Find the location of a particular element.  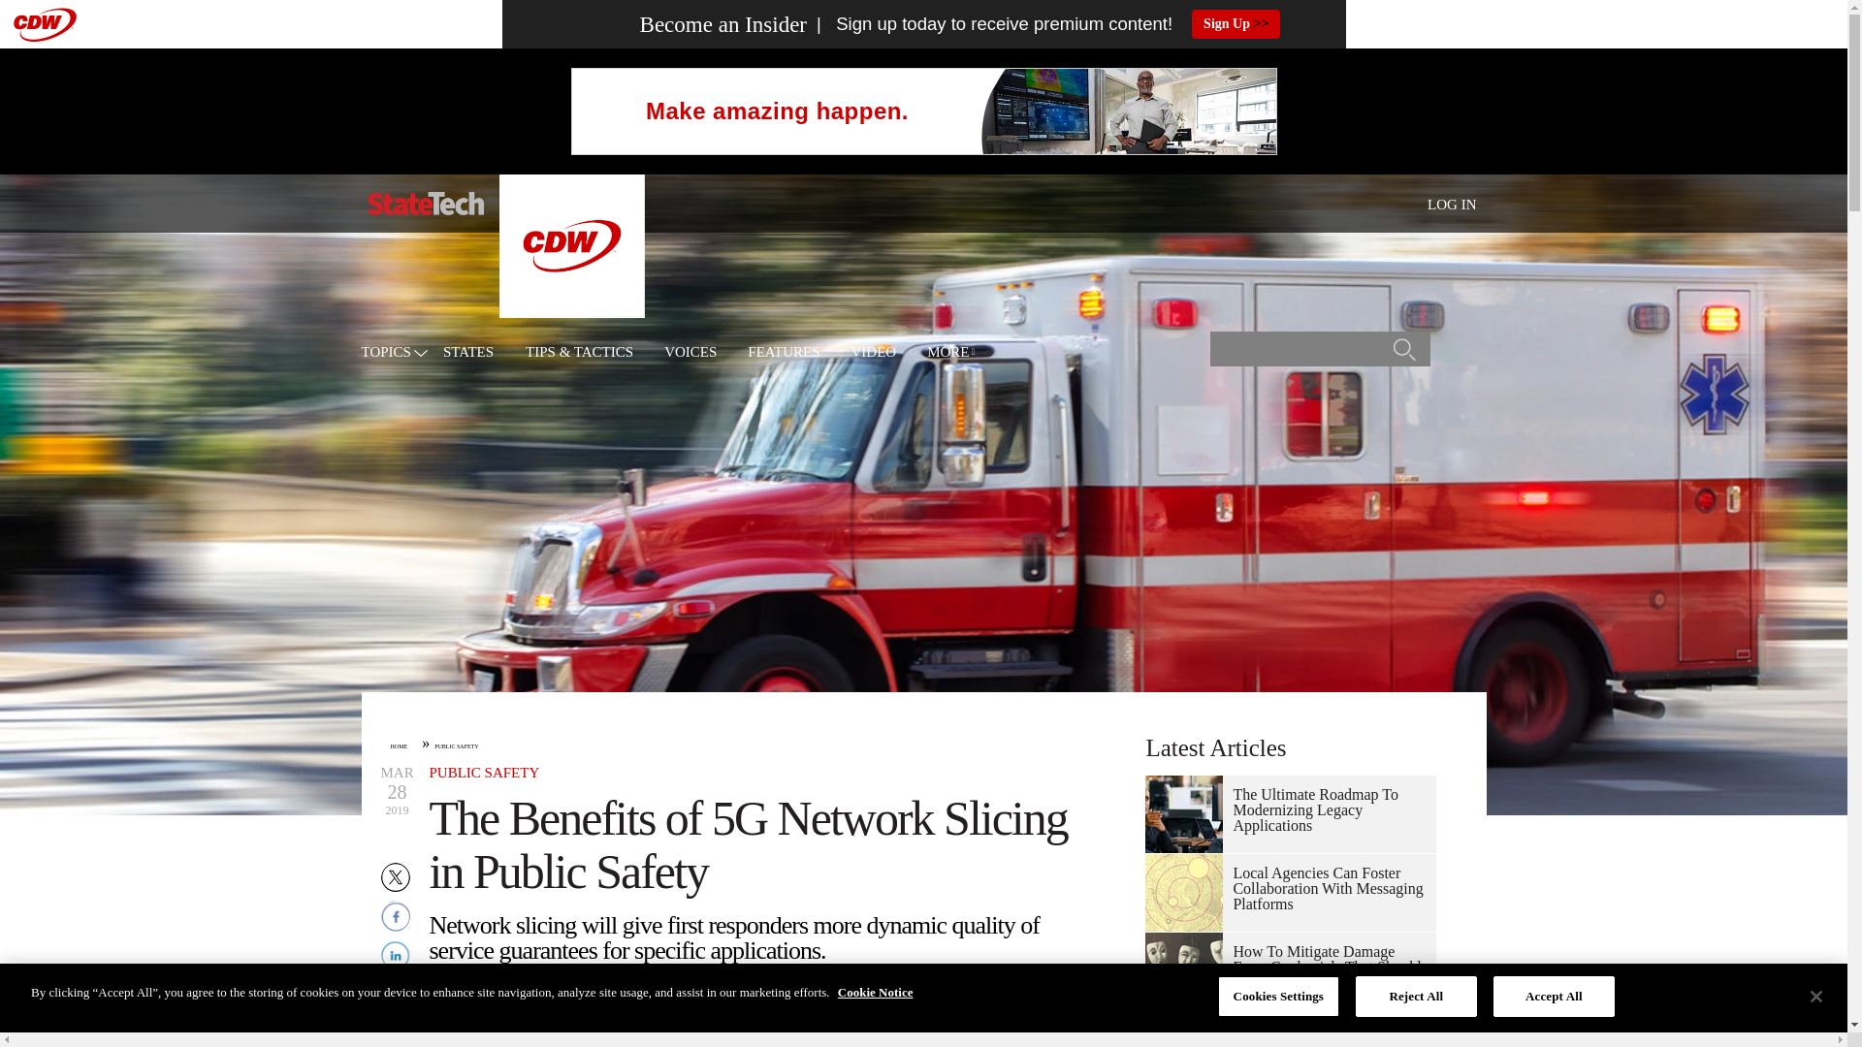

Sign Up is located at coordinates (1236, 23).